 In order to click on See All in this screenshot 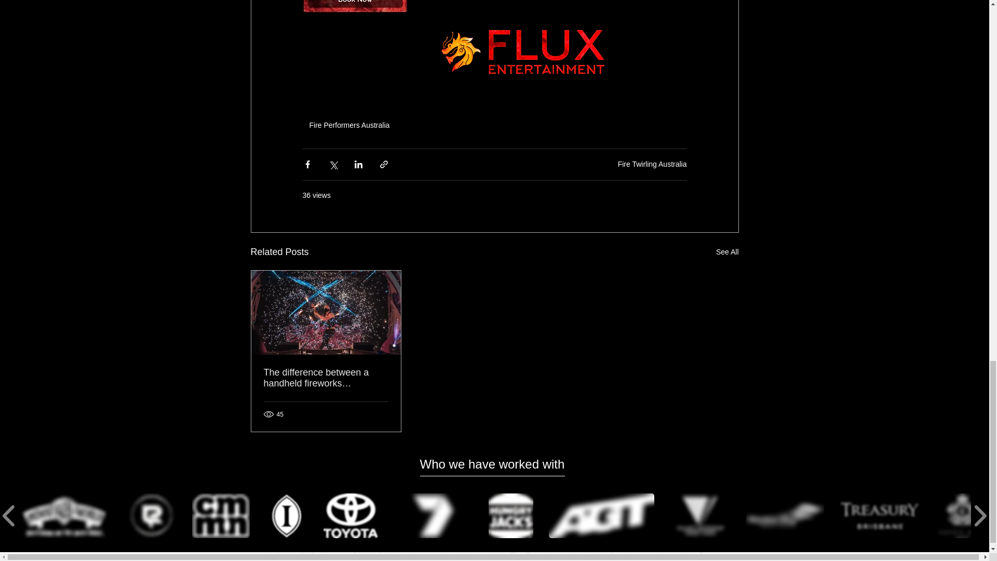, I will do `click(727, 252)`.